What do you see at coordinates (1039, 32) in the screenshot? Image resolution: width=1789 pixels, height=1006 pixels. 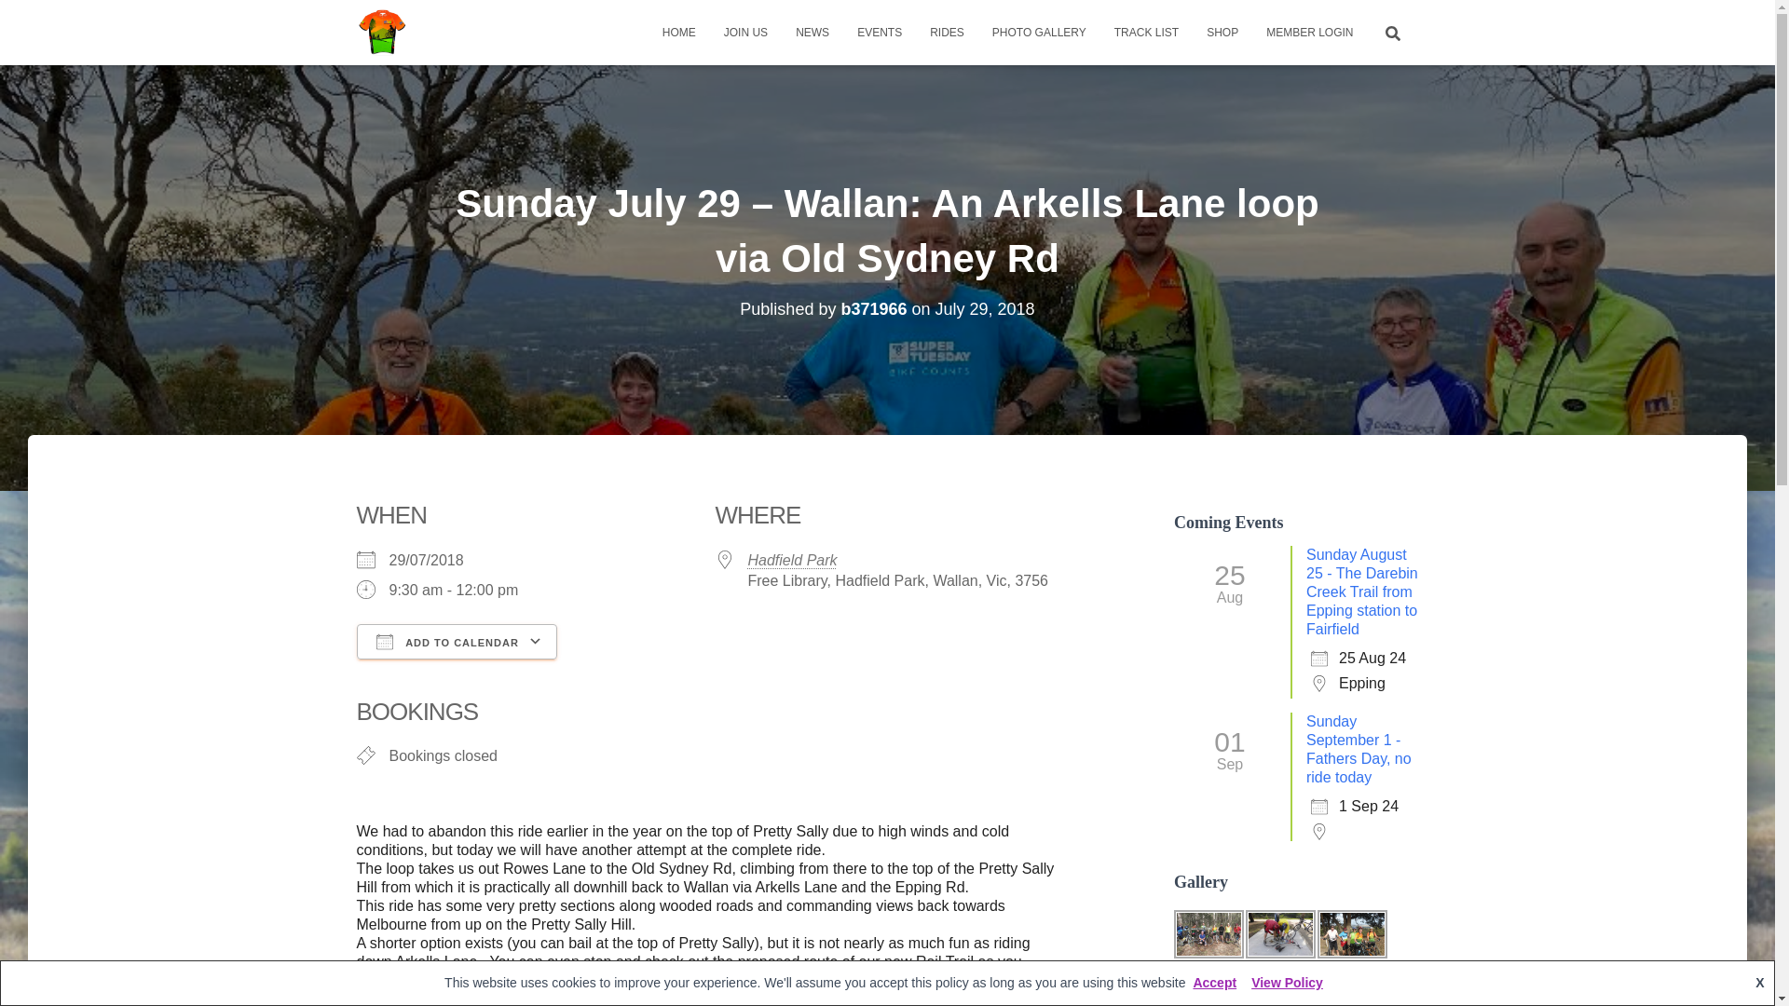 I see `Photo Gallery` at bounding box center [1039, 32].